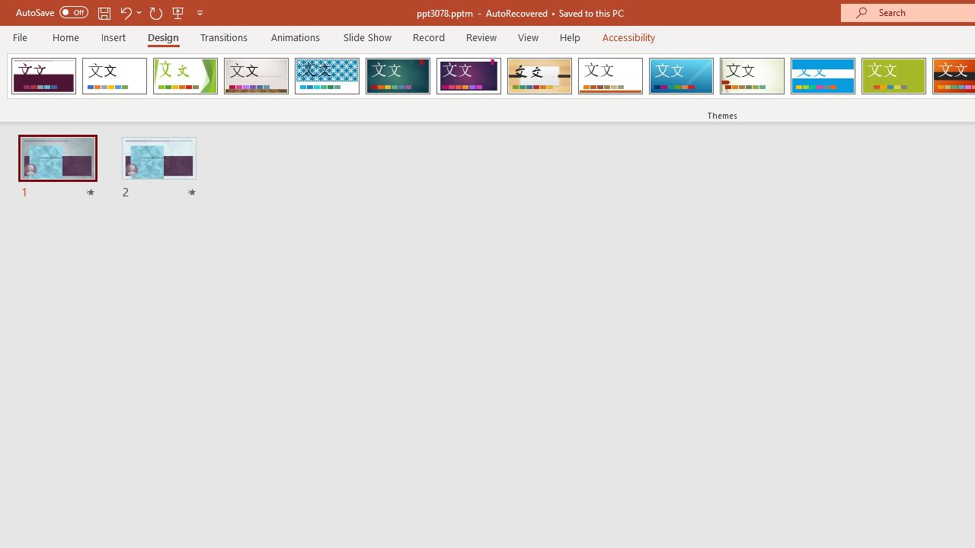  What do you see at coordinates (43, 76) in the screenshot?
I see `Droplet` at bounding box center [43, 76].